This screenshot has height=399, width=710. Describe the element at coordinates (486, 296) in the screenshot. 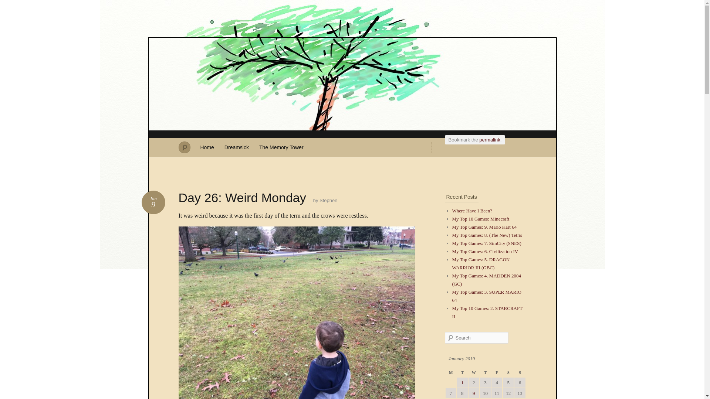

I see `My Top Games: 3. SUPER MARIO 64` at that location.